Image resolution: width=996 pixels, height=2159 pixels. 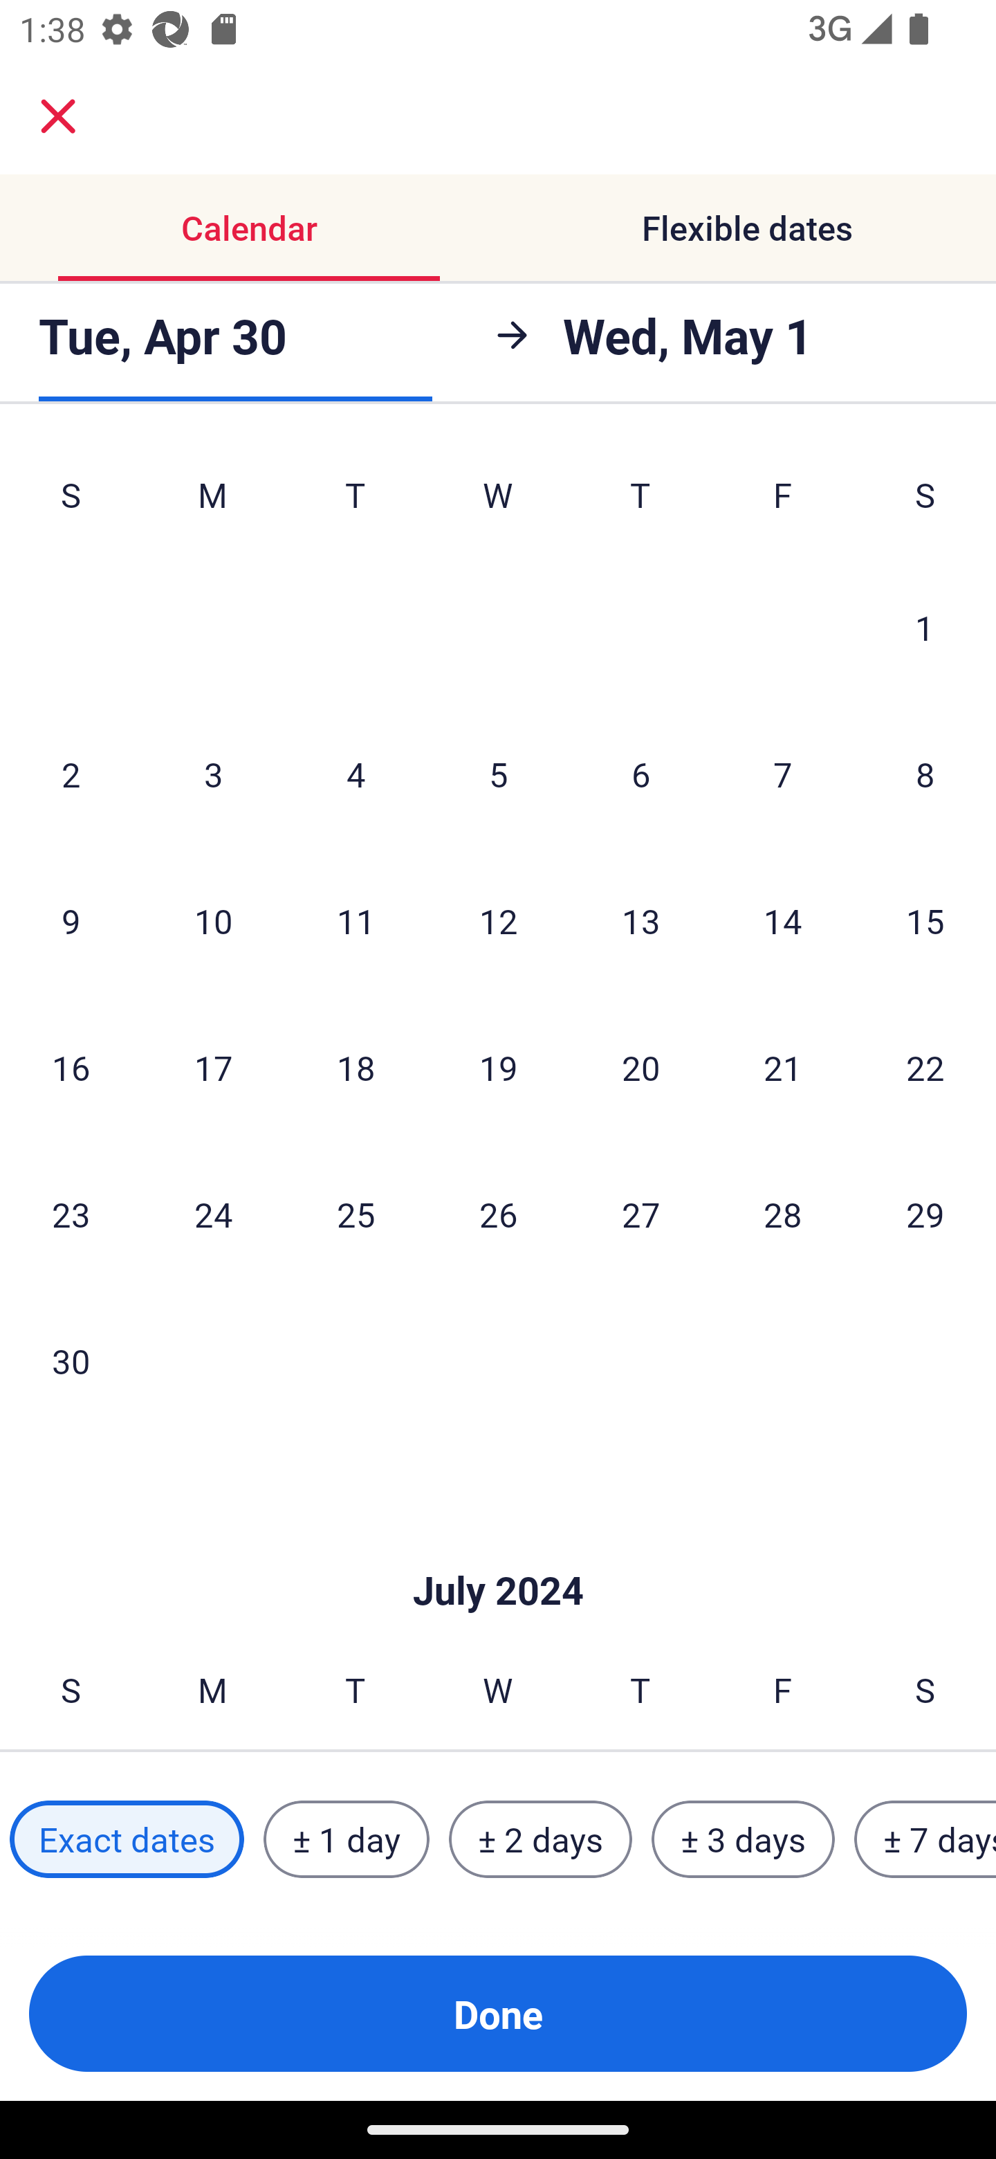 I want to click on 6 Thursday, June 6, 2024, so click(x=640, y=774).